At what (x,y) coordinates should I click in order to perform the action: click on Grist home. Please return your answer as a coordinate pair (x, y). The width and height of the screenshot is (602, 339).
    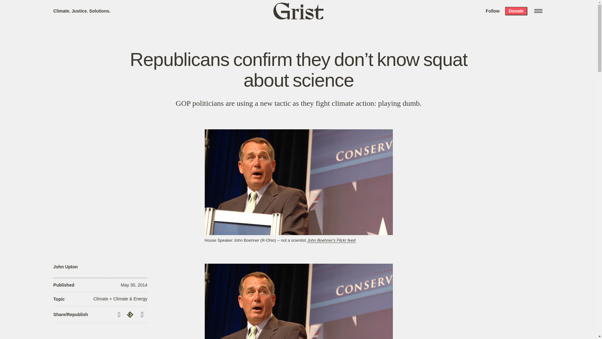
    Looking at the image, I should click on (298, 11).